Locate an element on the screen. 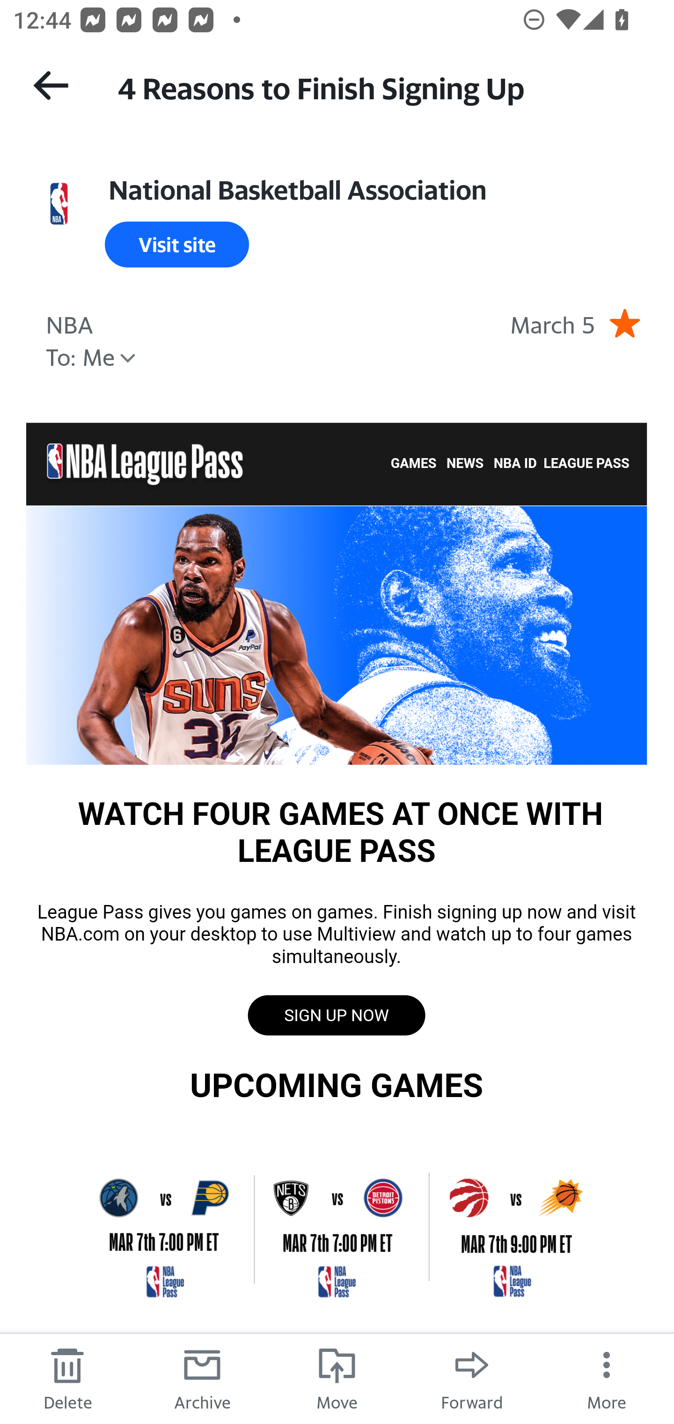 This screenshot has width=674, height=1424. Move is located at coordinates (337, 1378).